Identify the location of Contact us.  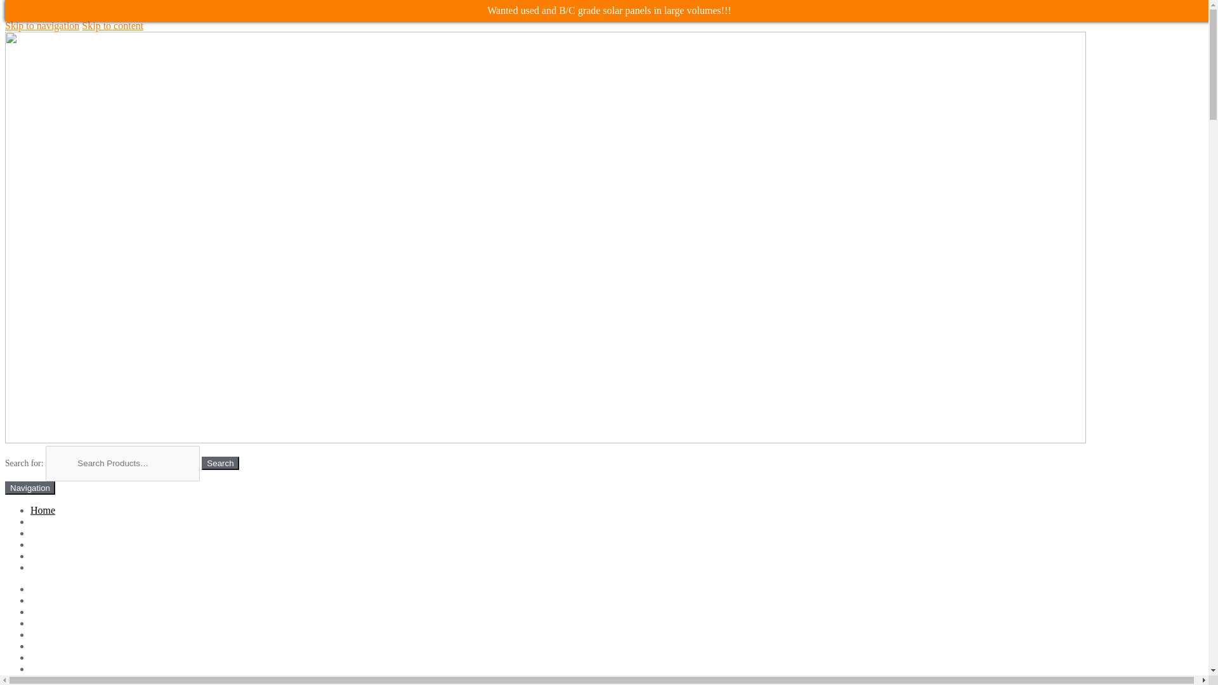
(52, 634).